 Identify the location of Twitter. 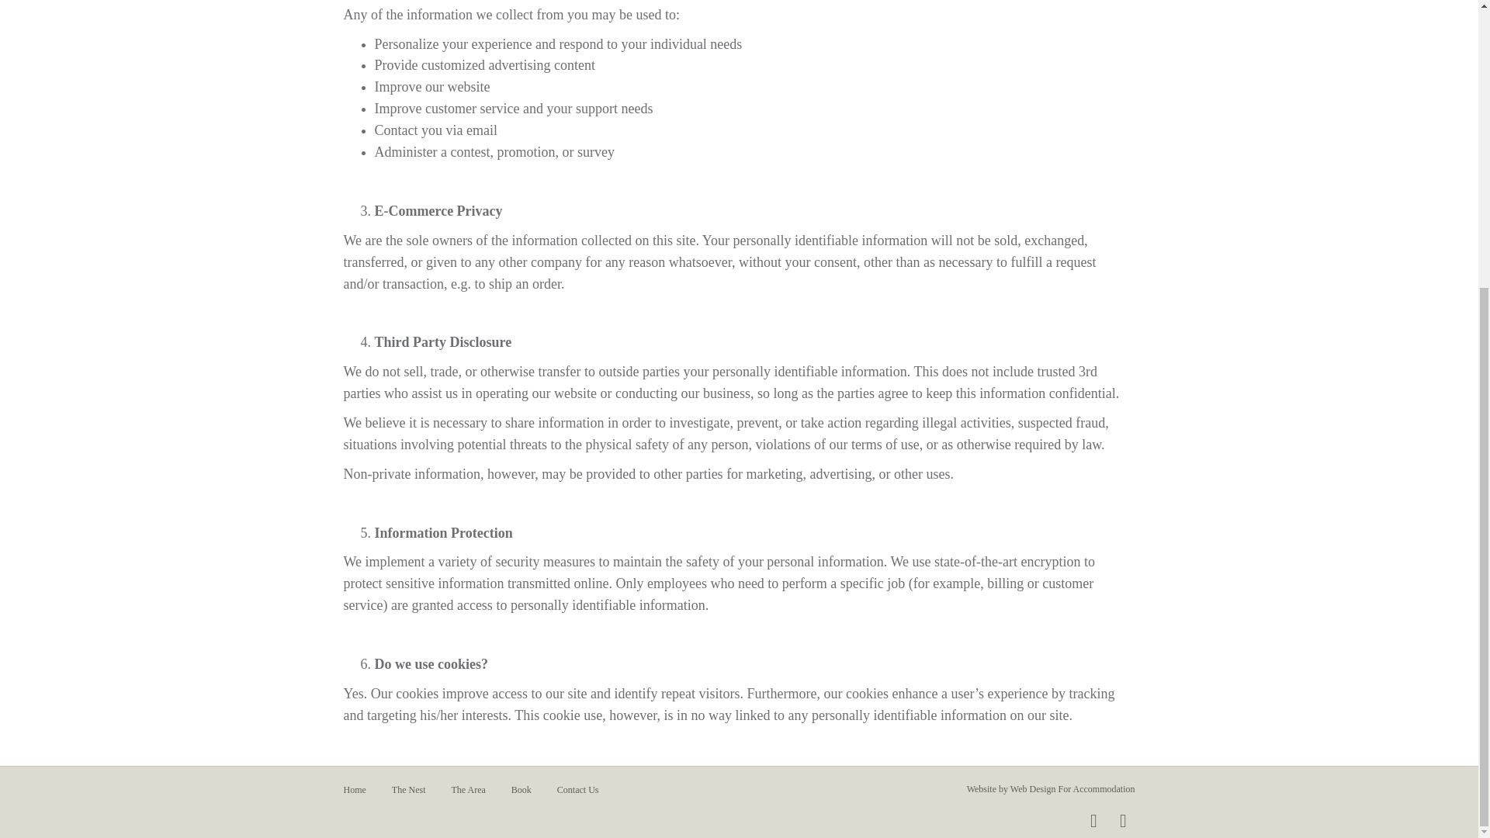
(1122, 821).